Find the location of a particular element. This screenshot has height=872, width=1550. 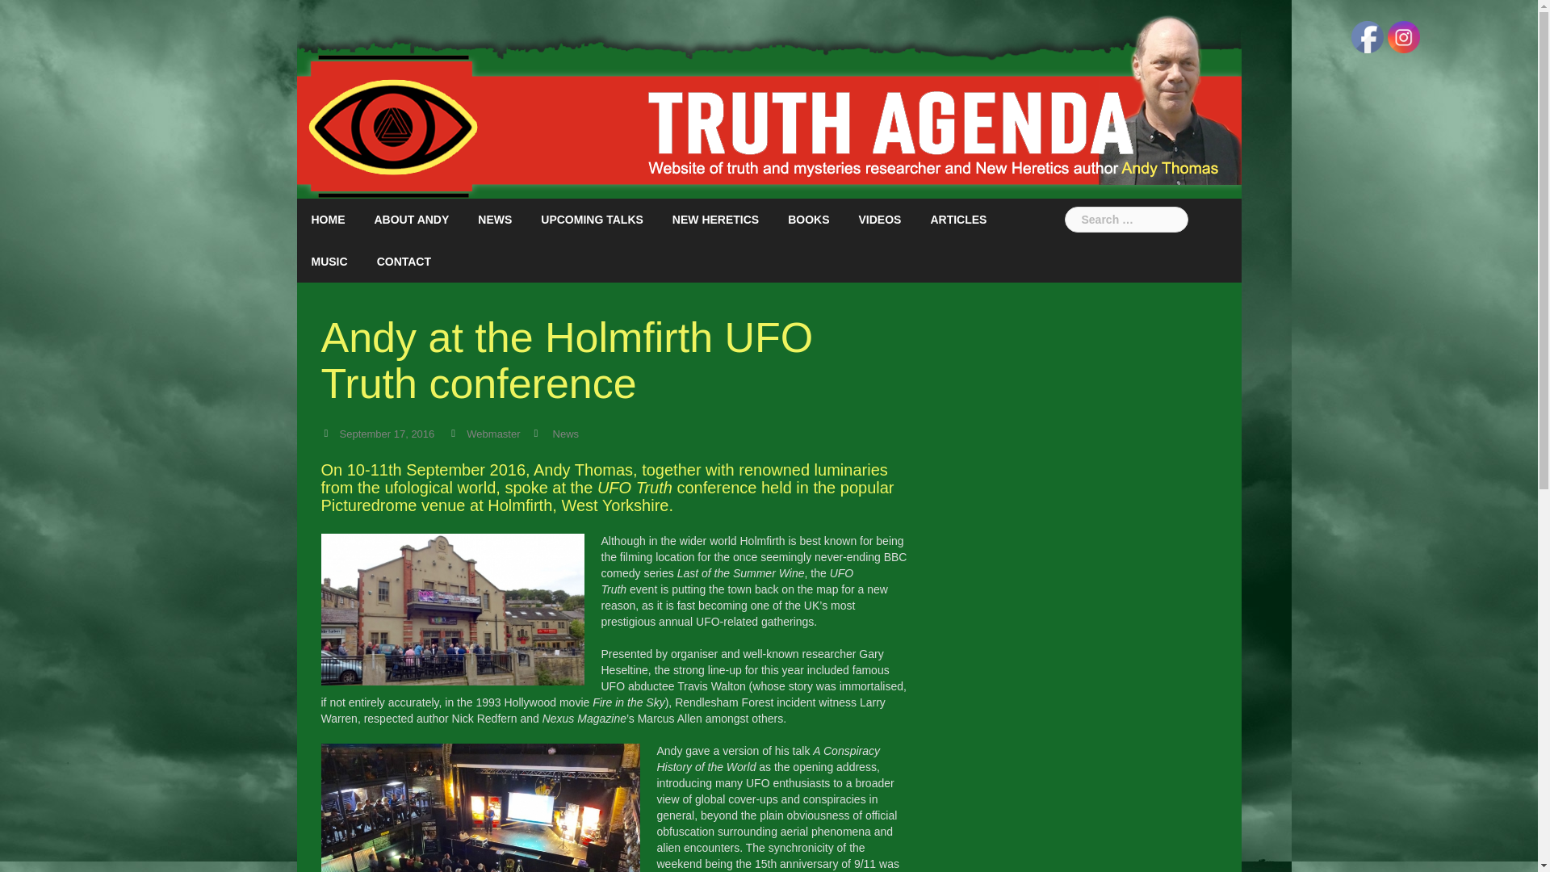

ARTICLES is located at coordinates (957, 220).